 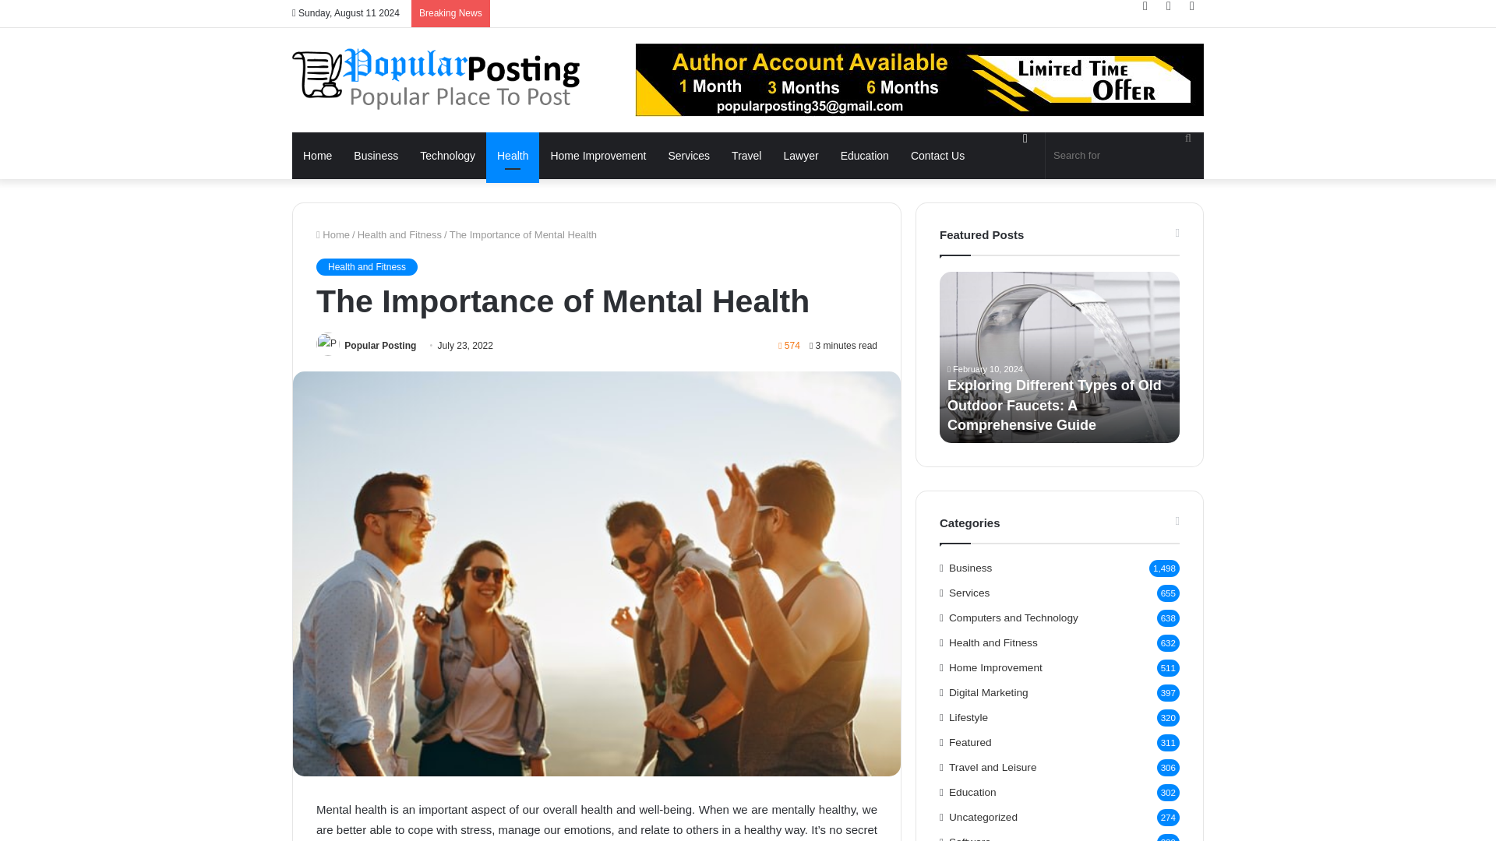 What do you see at coordinates (379, 346) in the screenshot?
I see `Popular Posting` at bounding box center [379, 346].